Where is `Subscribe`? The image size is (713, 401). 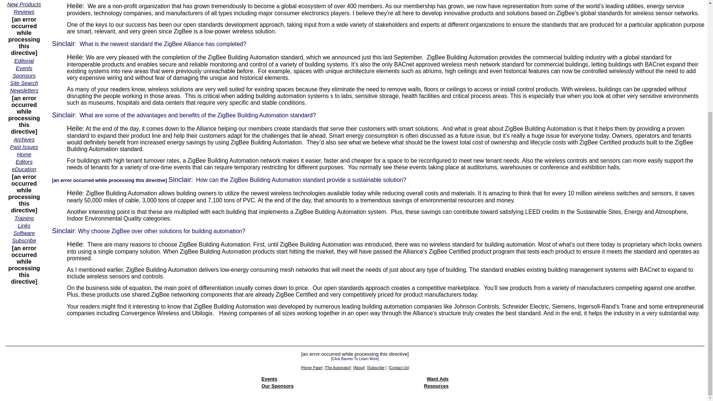 Subscribe is located at coordinates (24, 240).